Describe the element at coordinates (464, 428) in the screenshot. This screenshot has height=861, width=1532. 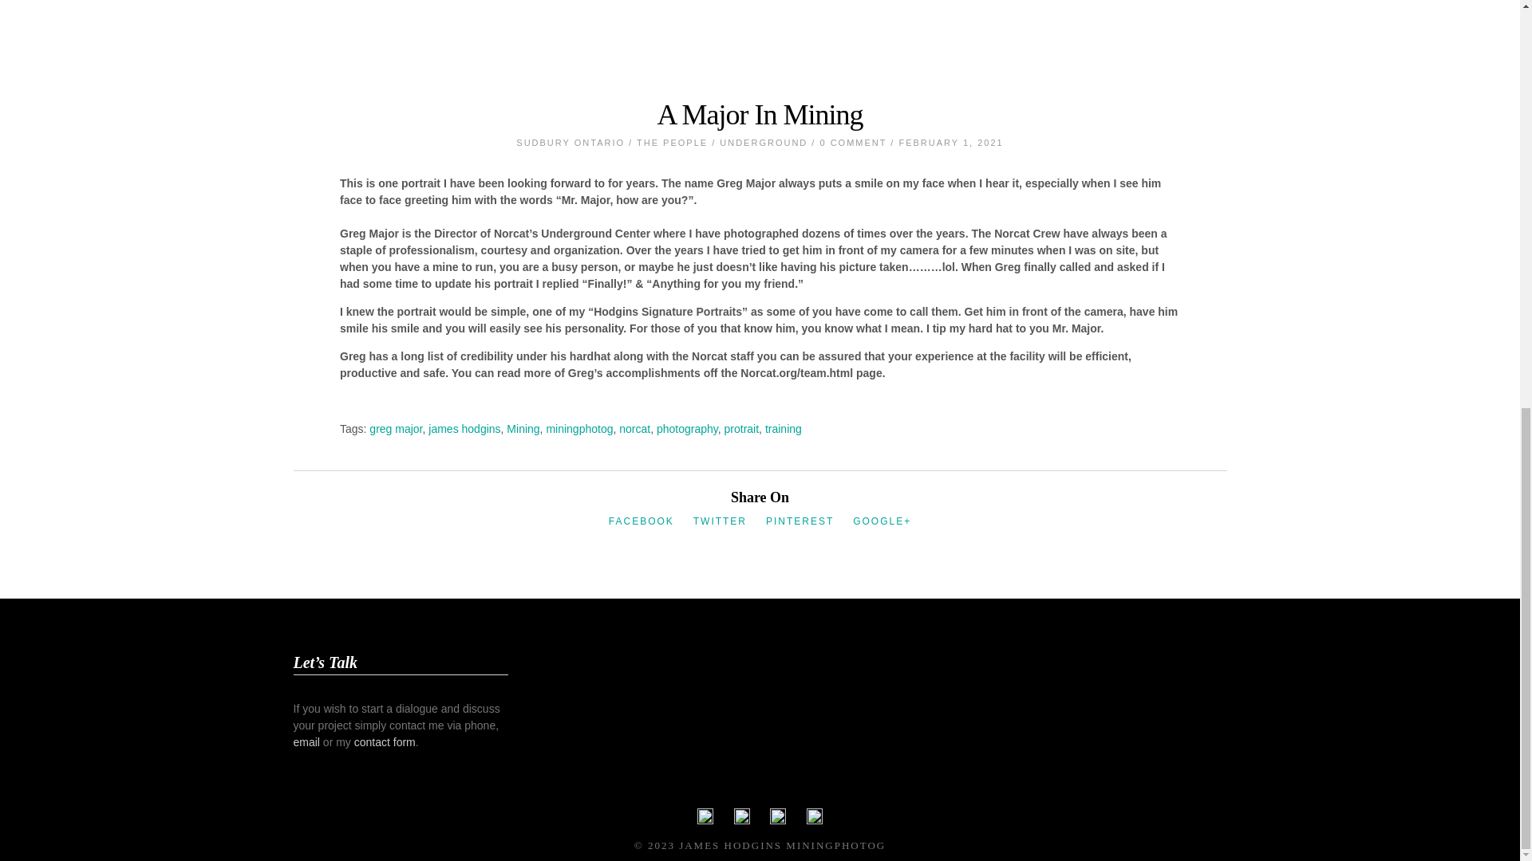
I see `james hodgins` at that location.